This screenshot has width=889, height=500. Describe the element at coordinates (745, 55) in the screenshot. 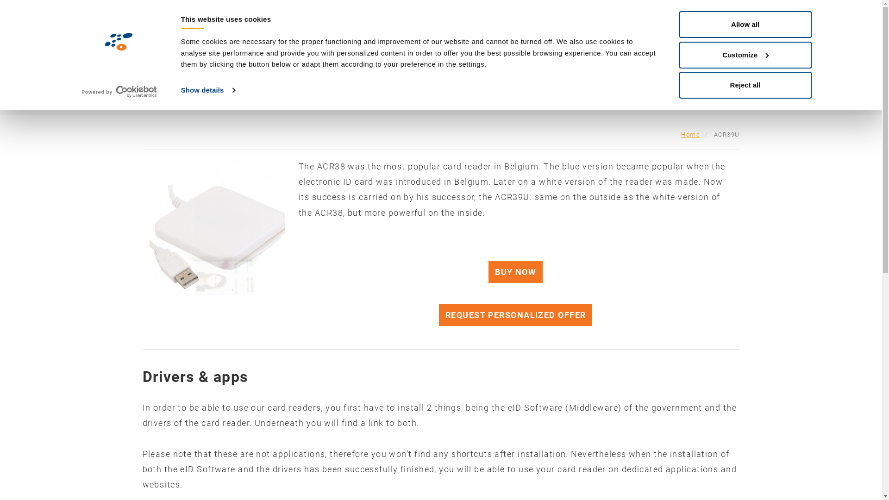

I see `Customize` at that location.